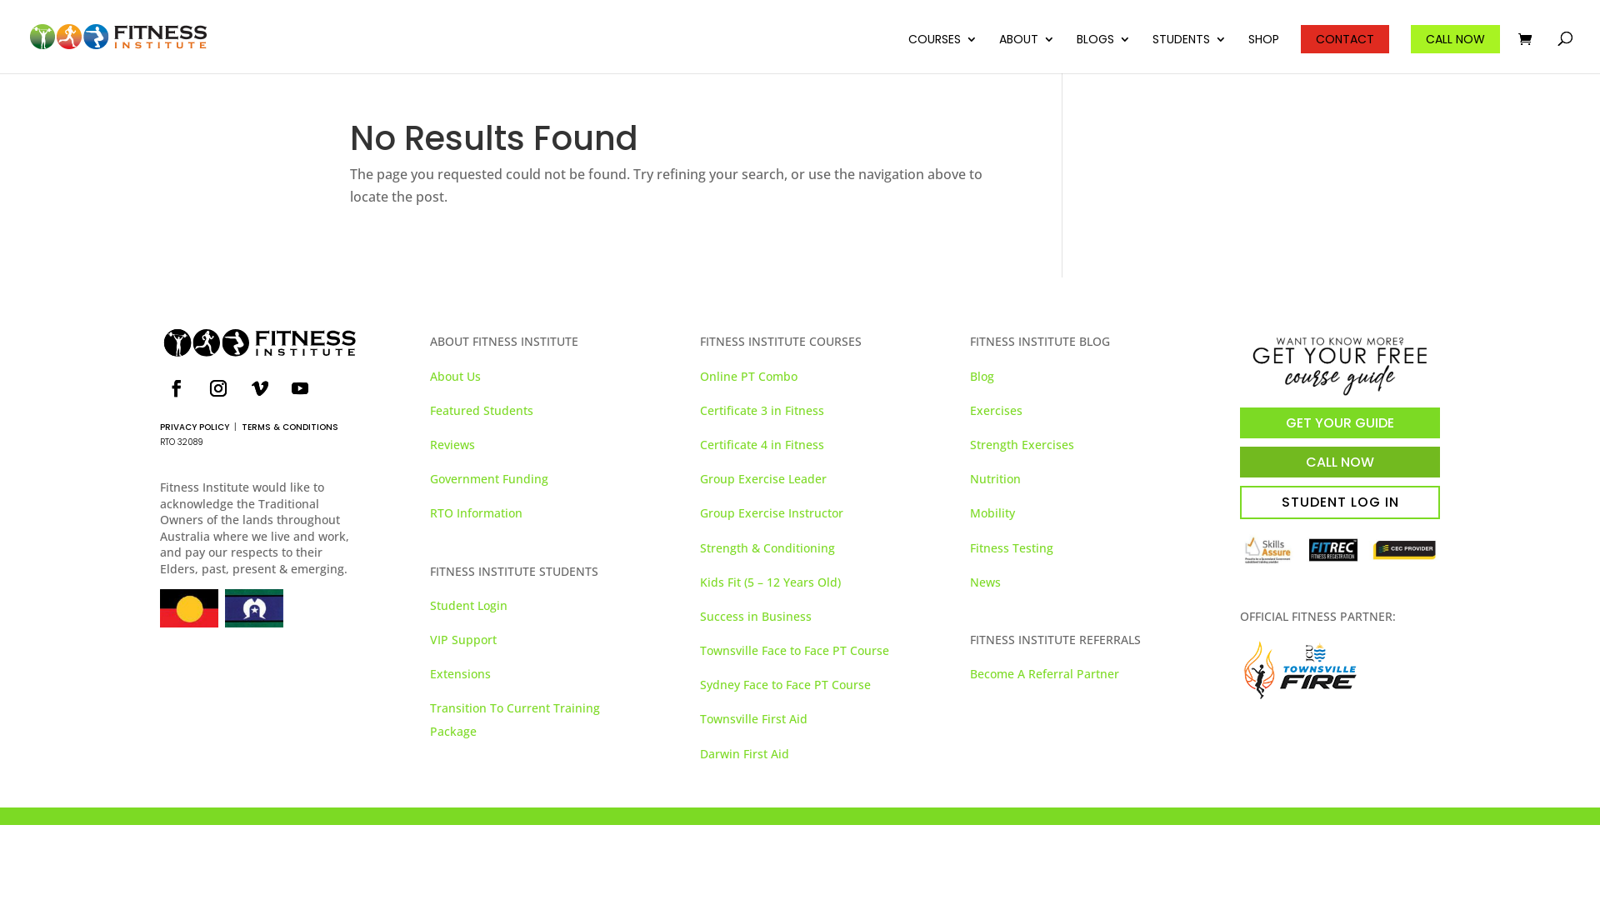  Describe the element at coordinates (997, 410) in the screenshot. I see `Exercises` at that location.